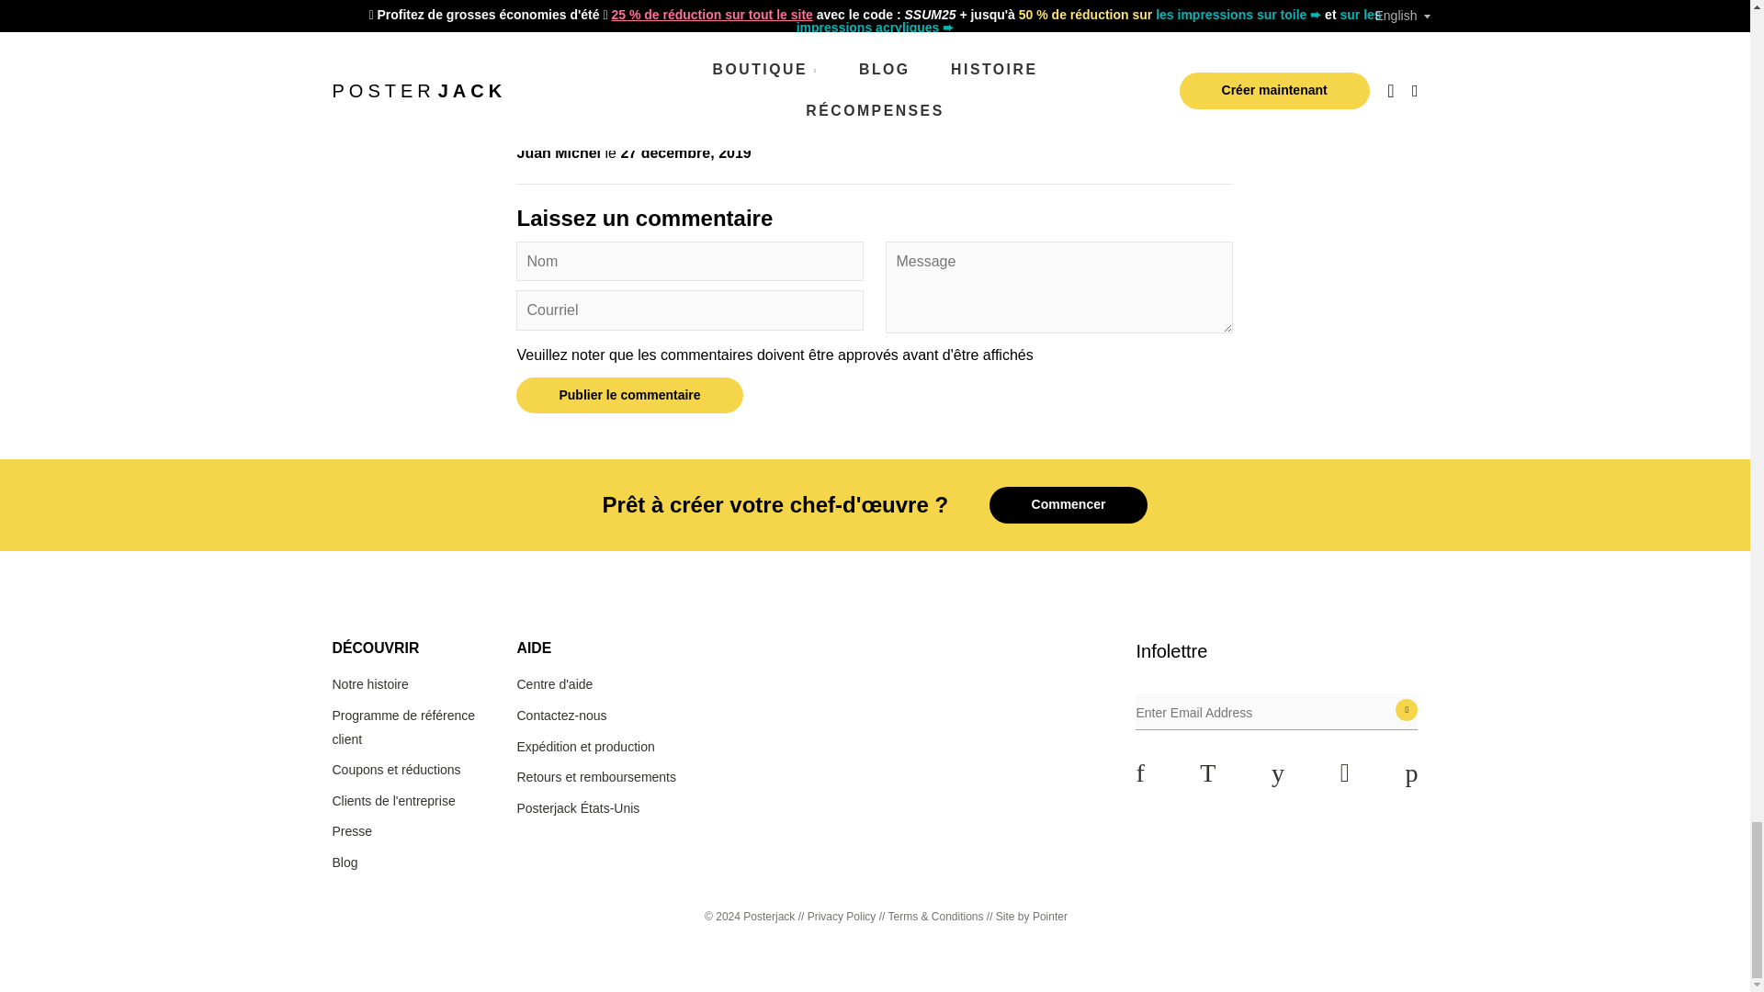 The height and width of the screenshot is (992, 1764). Describe the element at coordinates (629, 396) in the screenshot. I see `Publier le commentaire` at that location.